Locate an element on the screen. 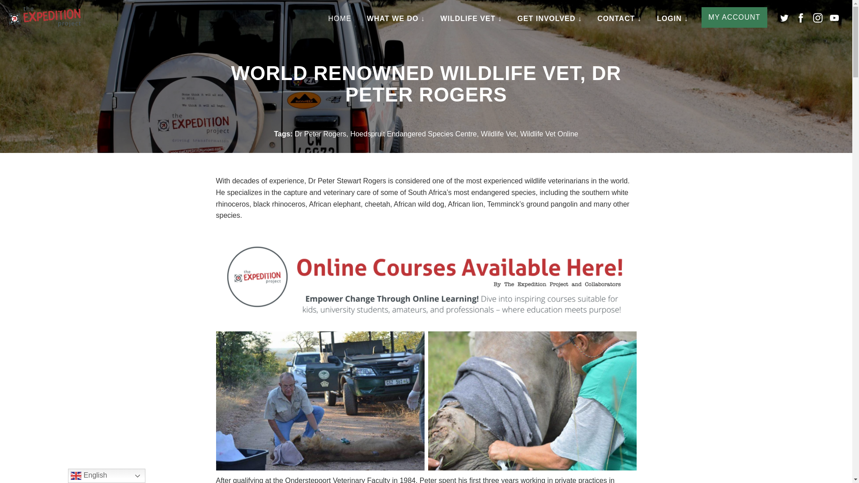 The height and width of the screenshot is (483, 859). Dr Peter Rogers is located at coordinates (320, 133).